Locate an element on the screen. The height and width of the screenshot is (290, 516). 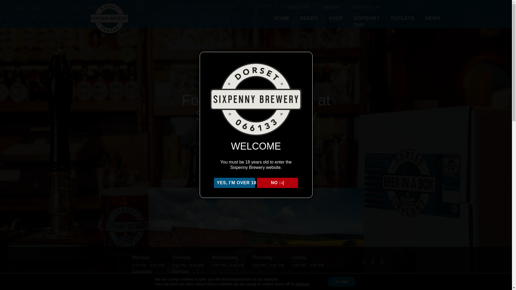
HOME is located at coordinates (282, 17).